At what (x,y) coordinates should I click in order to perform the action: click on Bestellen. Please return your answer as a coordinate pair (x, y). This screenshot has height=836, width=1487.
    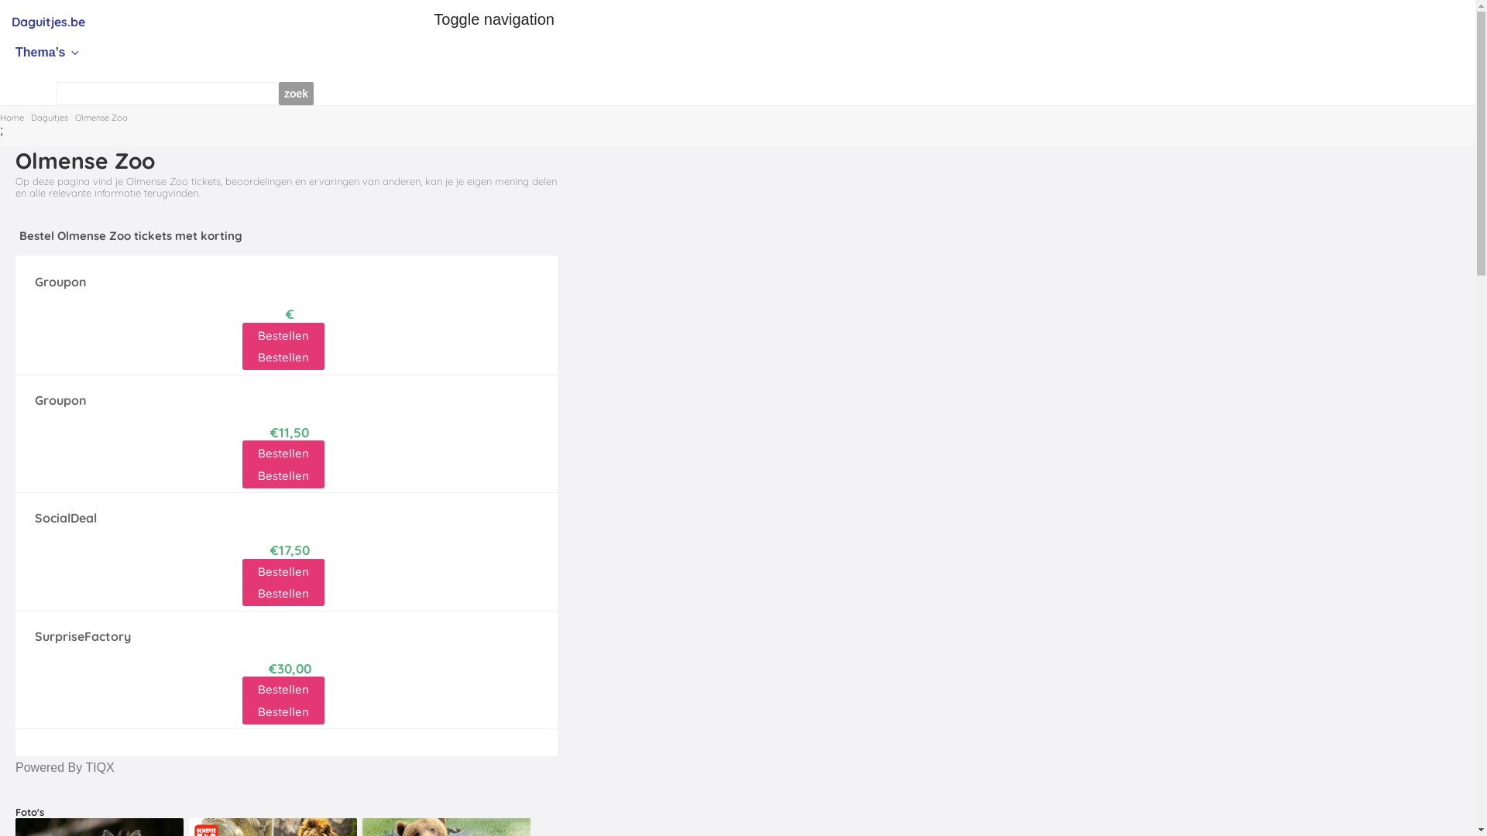
    Looking at the image, I should click on (283, 689).